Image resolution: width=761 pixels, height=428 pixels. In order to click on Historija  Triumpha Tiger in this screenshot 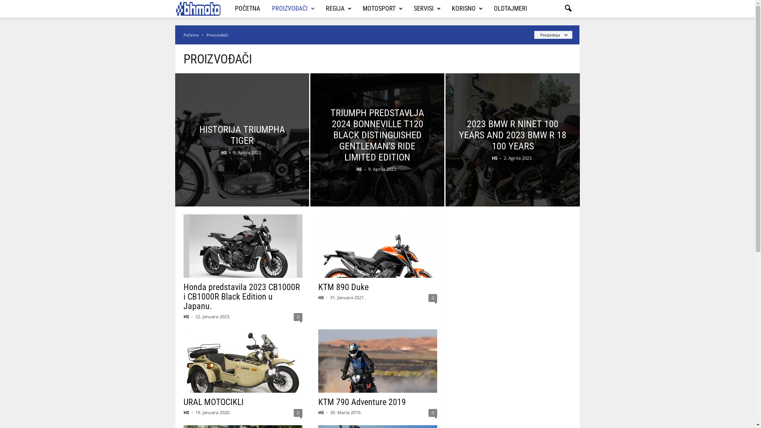, I will do `click(235, 144)`.